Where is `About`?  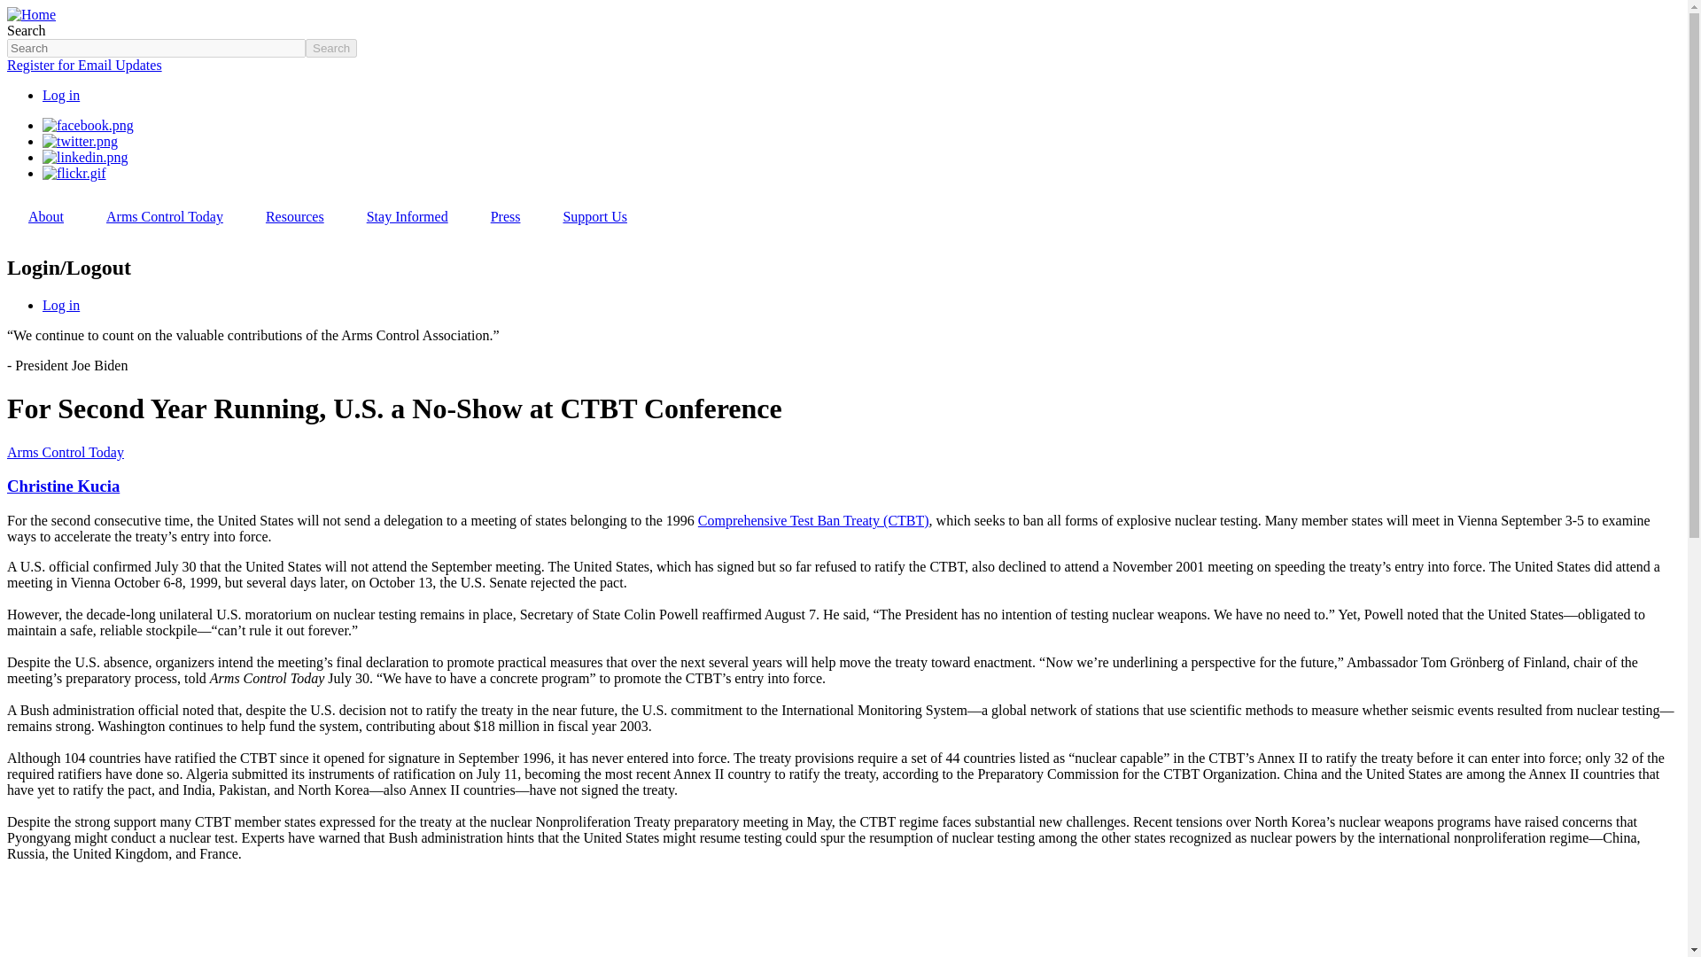 About is located at coordinates (46, 216).